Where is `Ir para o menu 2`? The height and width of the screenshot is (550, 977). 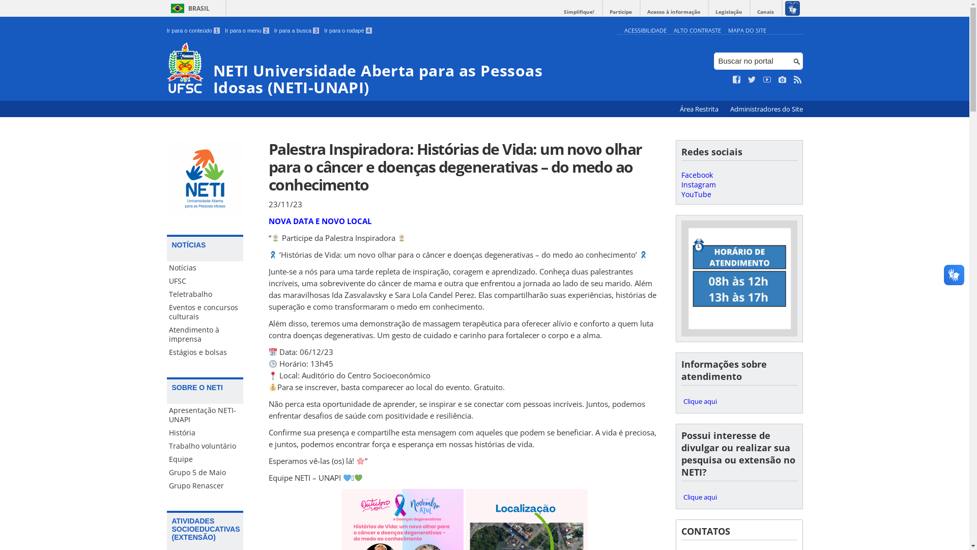
Ir para o menu 2 is located at coordinates (247, 31).